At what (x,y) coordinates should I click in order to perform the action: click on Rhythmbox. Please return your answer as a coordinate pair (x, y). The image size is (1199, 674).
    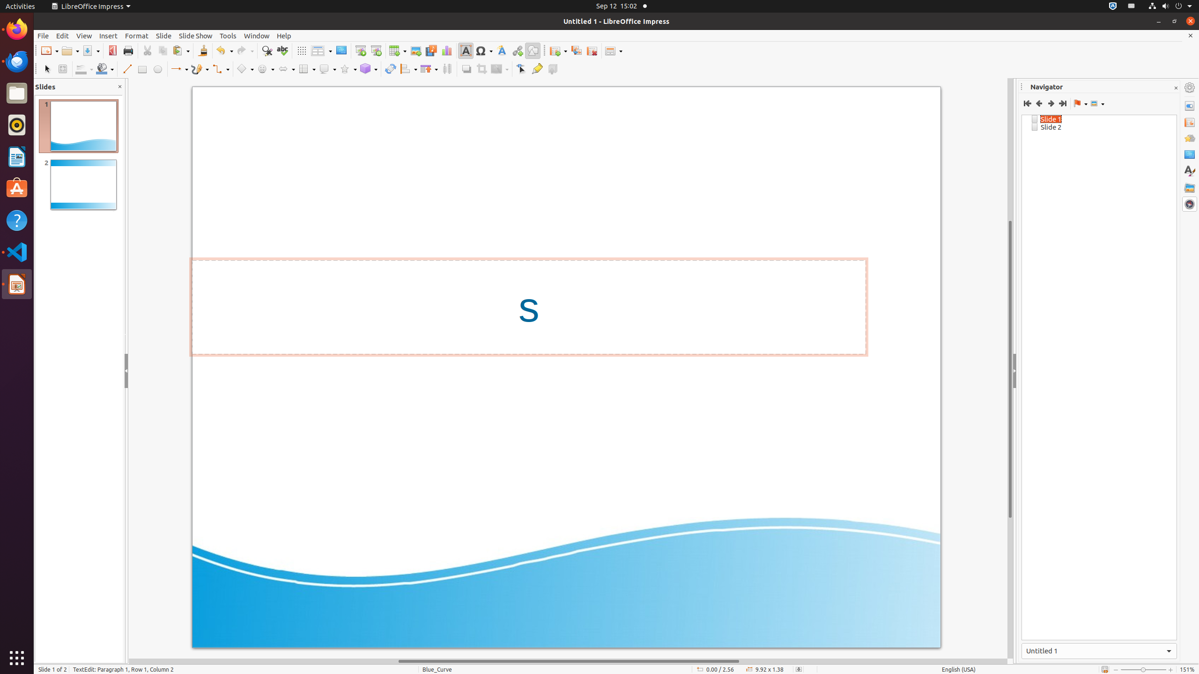
    Looking at the image, I should click on (17, 125).